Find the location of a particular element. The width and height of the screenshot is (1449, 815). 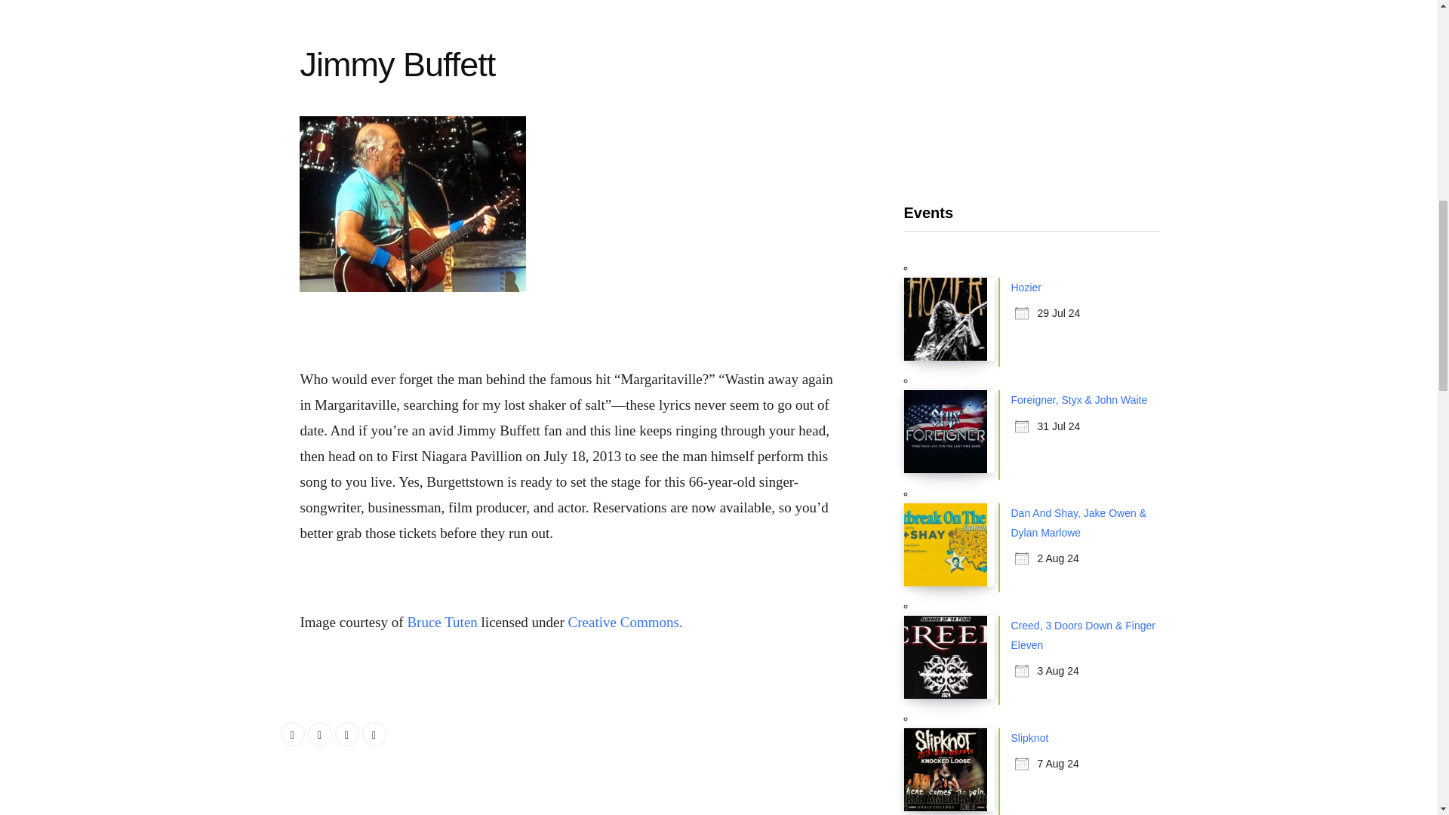

Slipknot is located at coordinates (1030, 738).